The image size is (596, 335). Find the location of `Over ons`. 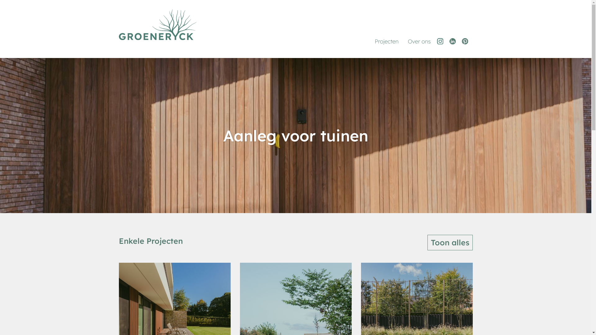

Over ons is located at coordinates (419, 42).